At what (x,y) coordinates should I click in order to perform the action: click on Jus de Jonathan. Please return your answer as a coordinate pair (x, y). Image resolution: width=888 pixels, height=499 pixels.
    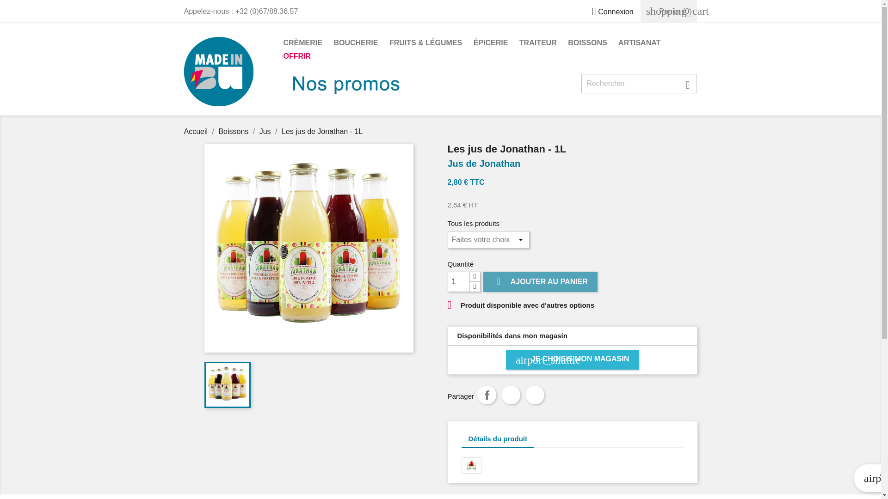
    Looking at the image, I should click on (573, 164).